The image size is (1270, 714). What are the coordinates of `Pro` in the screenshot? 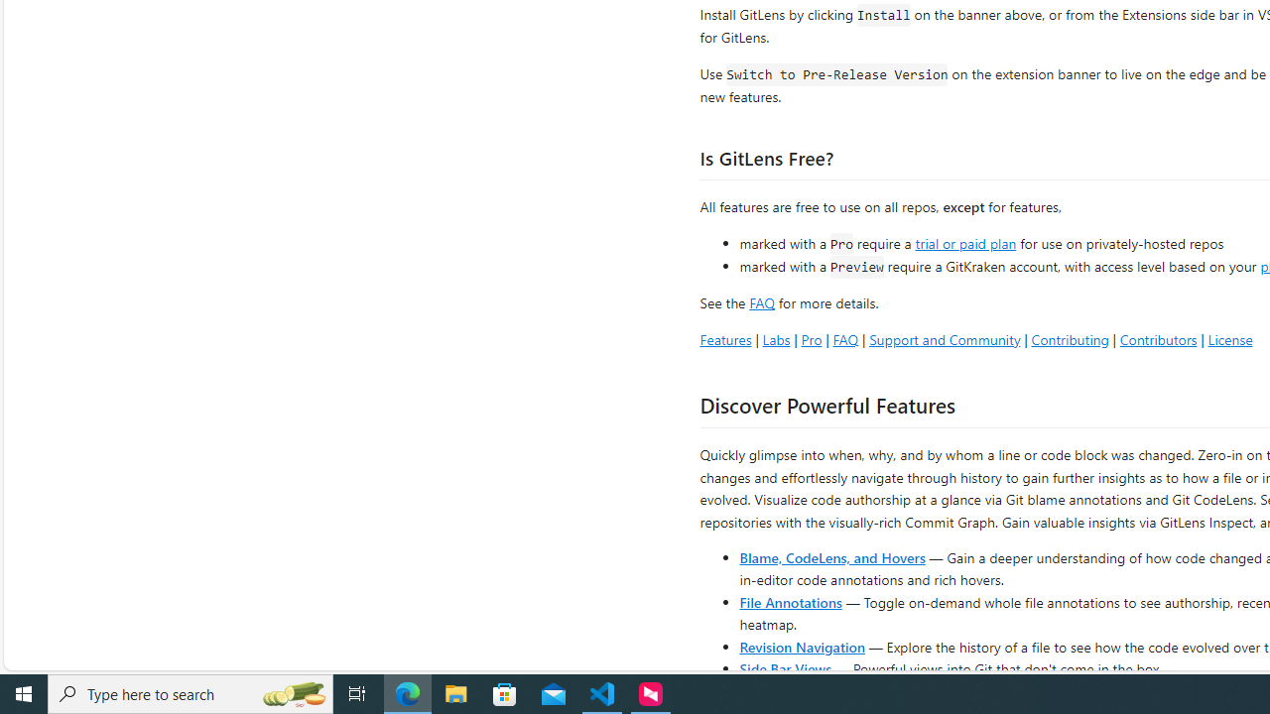 It's located at (812, 339).